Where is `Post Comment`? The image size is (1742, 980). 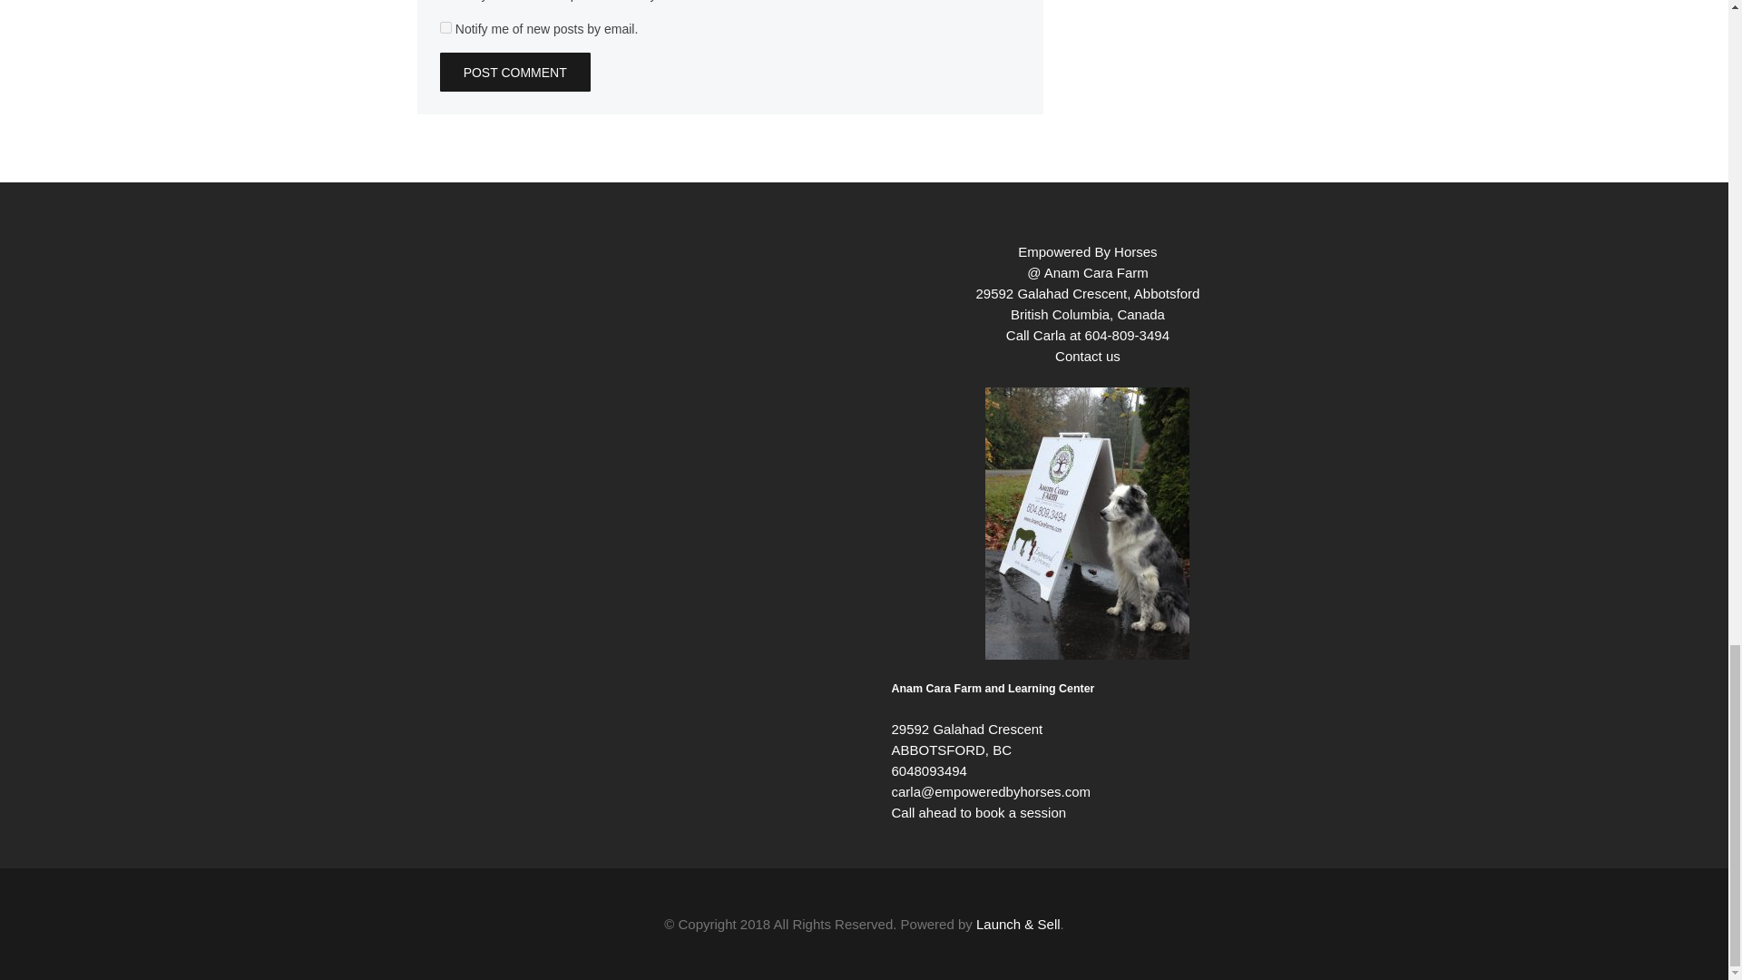
Post Comment is located at coordinates (515, 73).